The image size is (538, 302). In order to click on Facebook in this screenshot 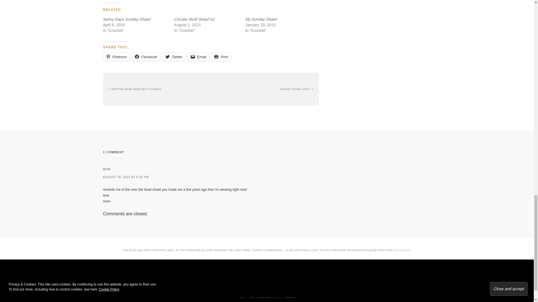, I will do `click(146, 56)`.